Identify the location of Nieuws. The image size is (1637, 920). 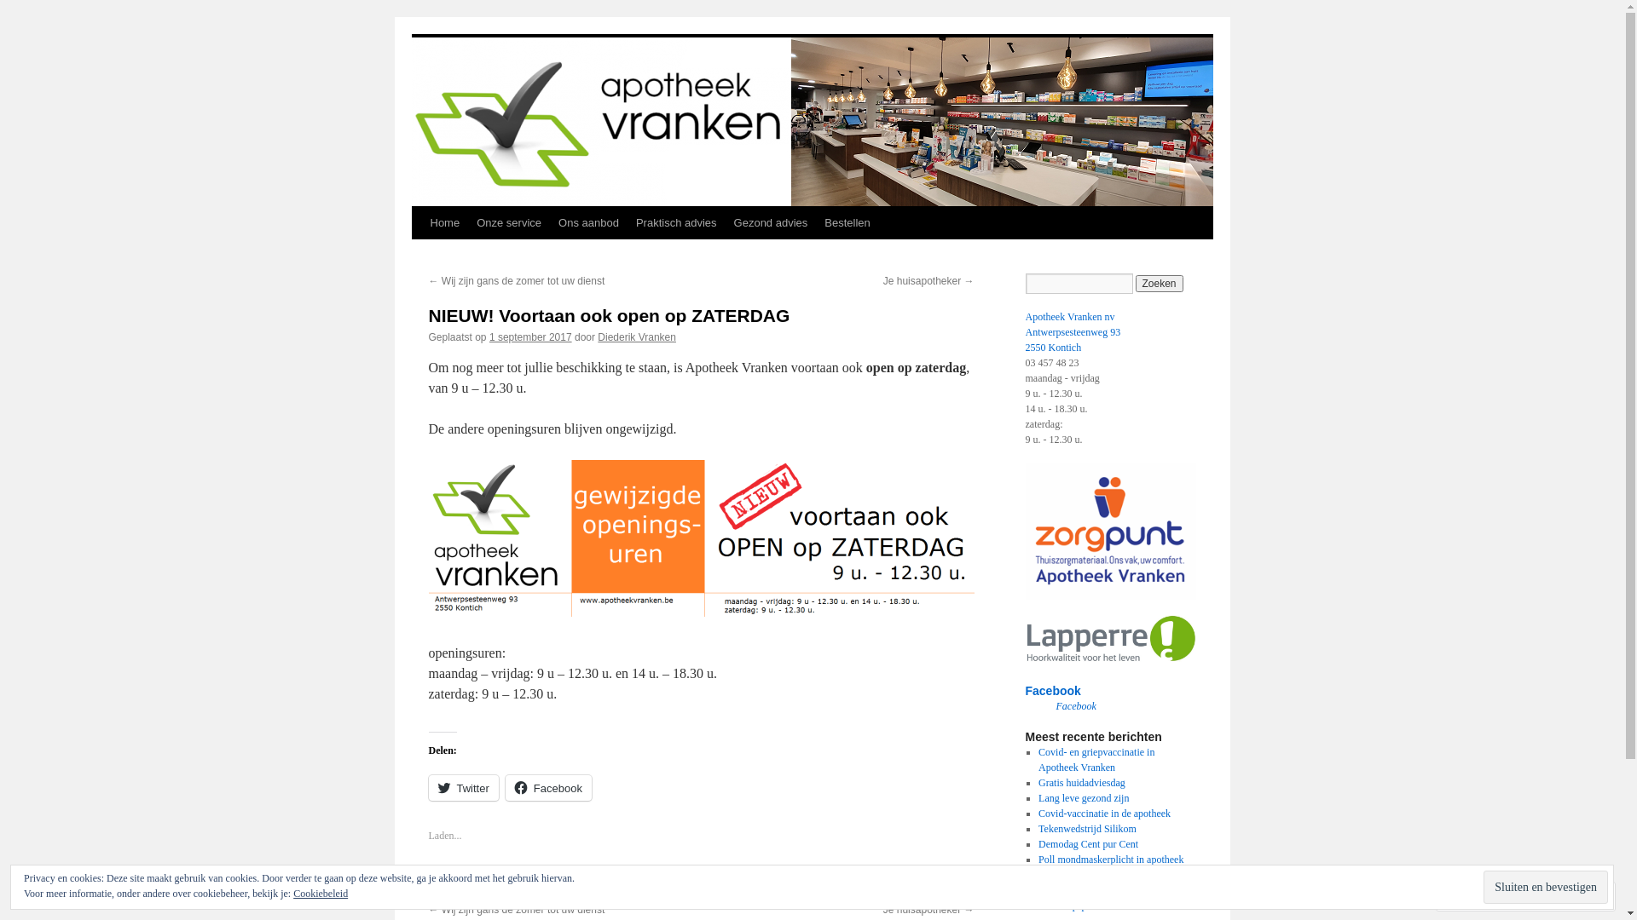
(597, 879).